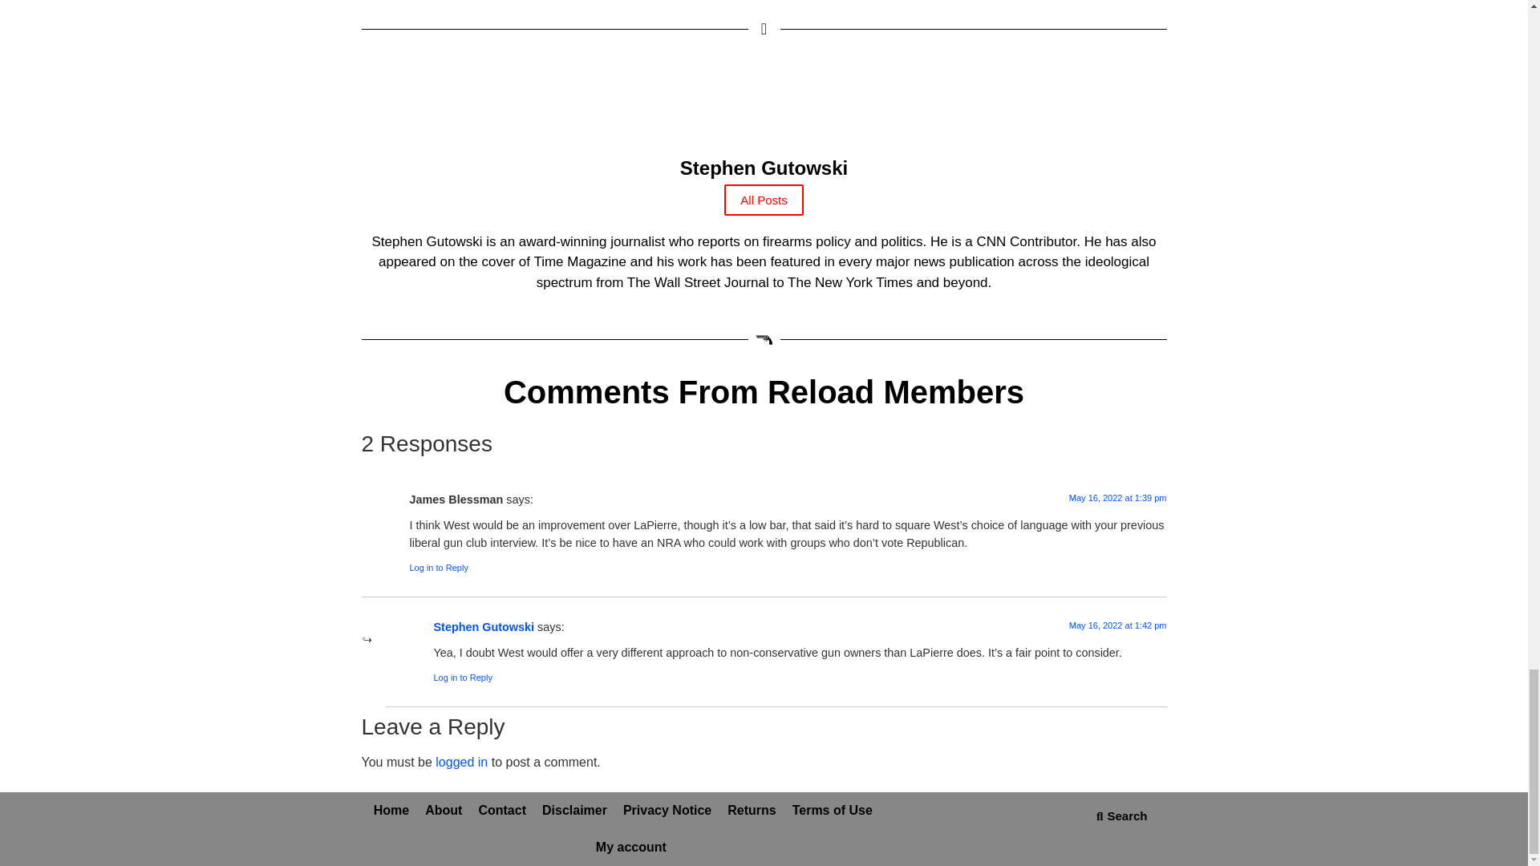 The height and width of the screenshot is (866, 1540). What do you see at coordinates (763, 182) in the screenshot?
I see `Stephen Gutowski` at bounding box center [763, 182].